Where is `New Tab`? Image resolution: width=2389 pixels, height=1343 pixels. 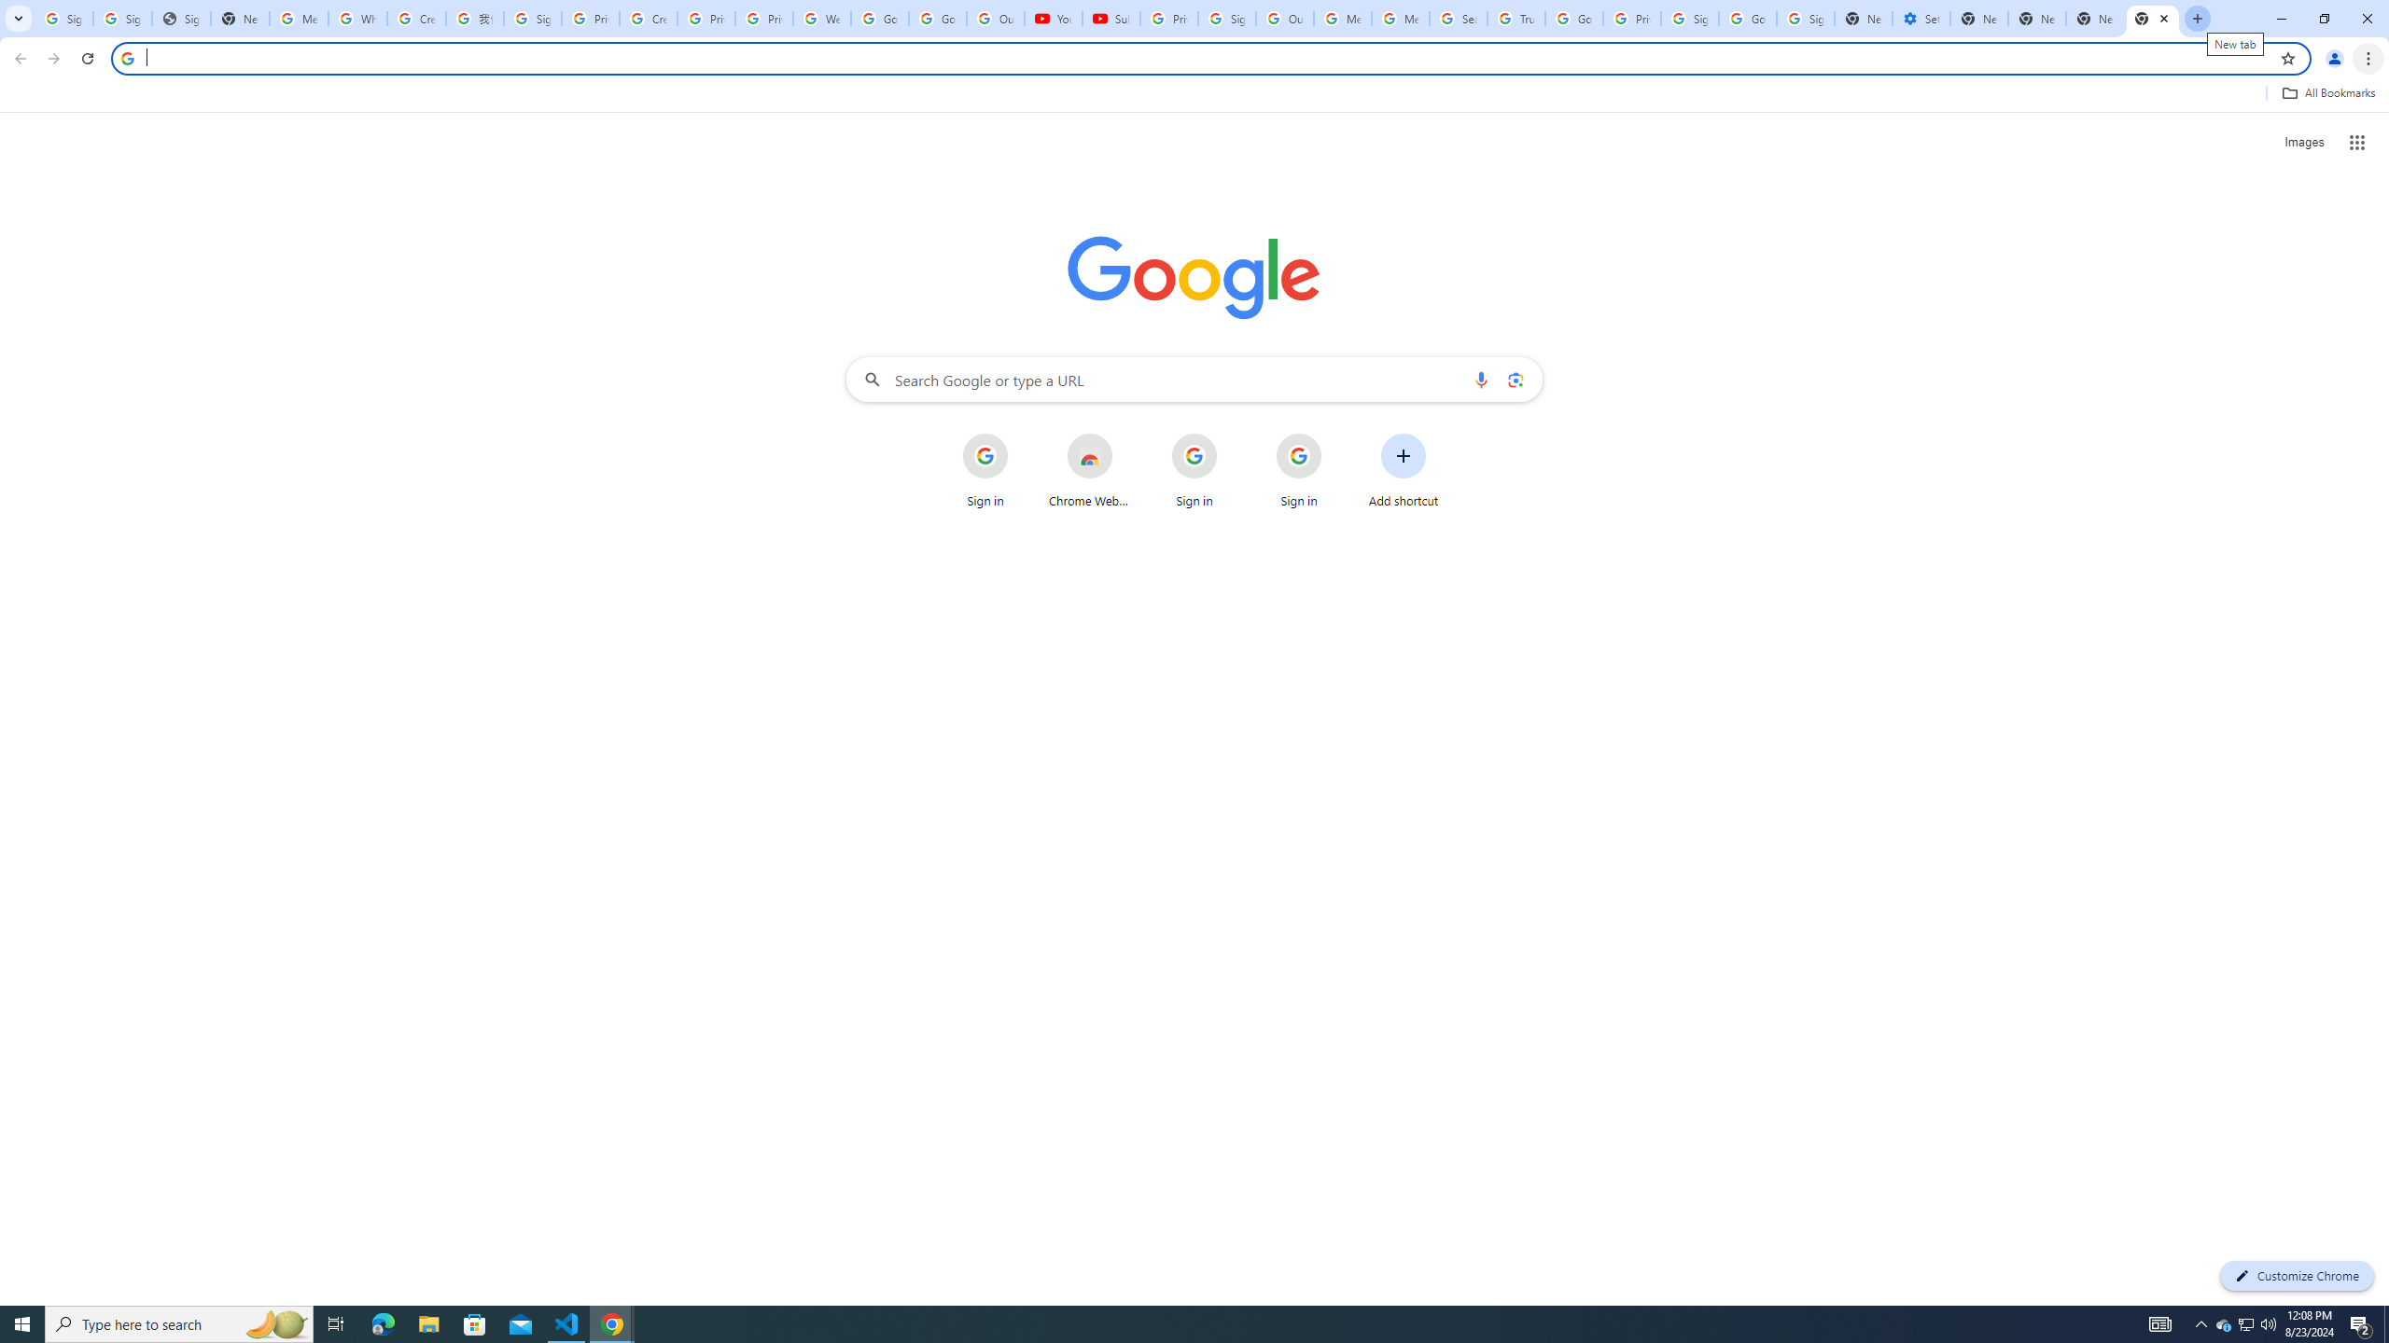 New Tab is located at coordinates (2154, 19).